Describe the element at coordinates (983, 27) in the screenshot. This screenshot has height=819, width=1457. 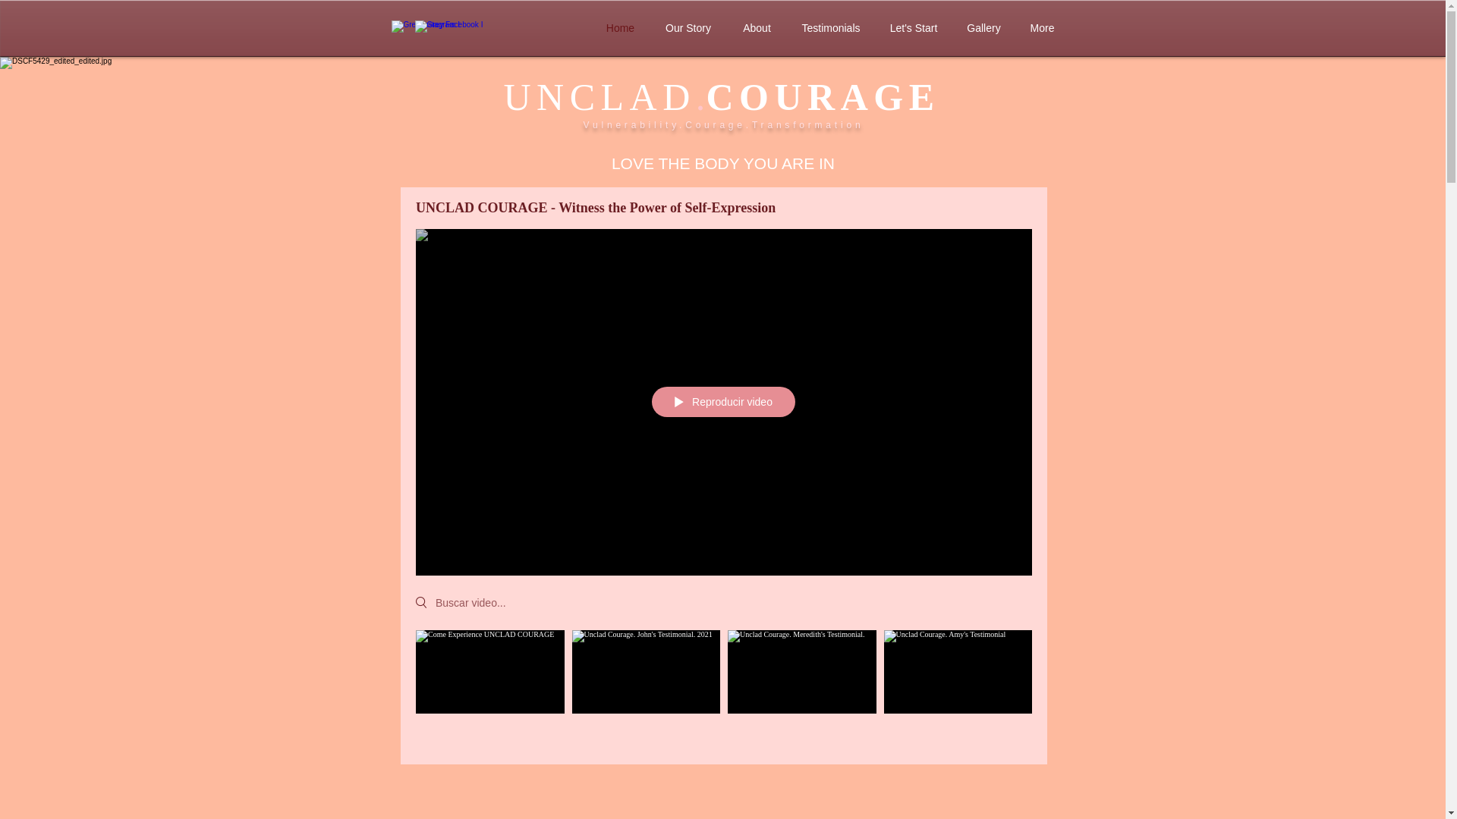
I see `Gallery` at that location.